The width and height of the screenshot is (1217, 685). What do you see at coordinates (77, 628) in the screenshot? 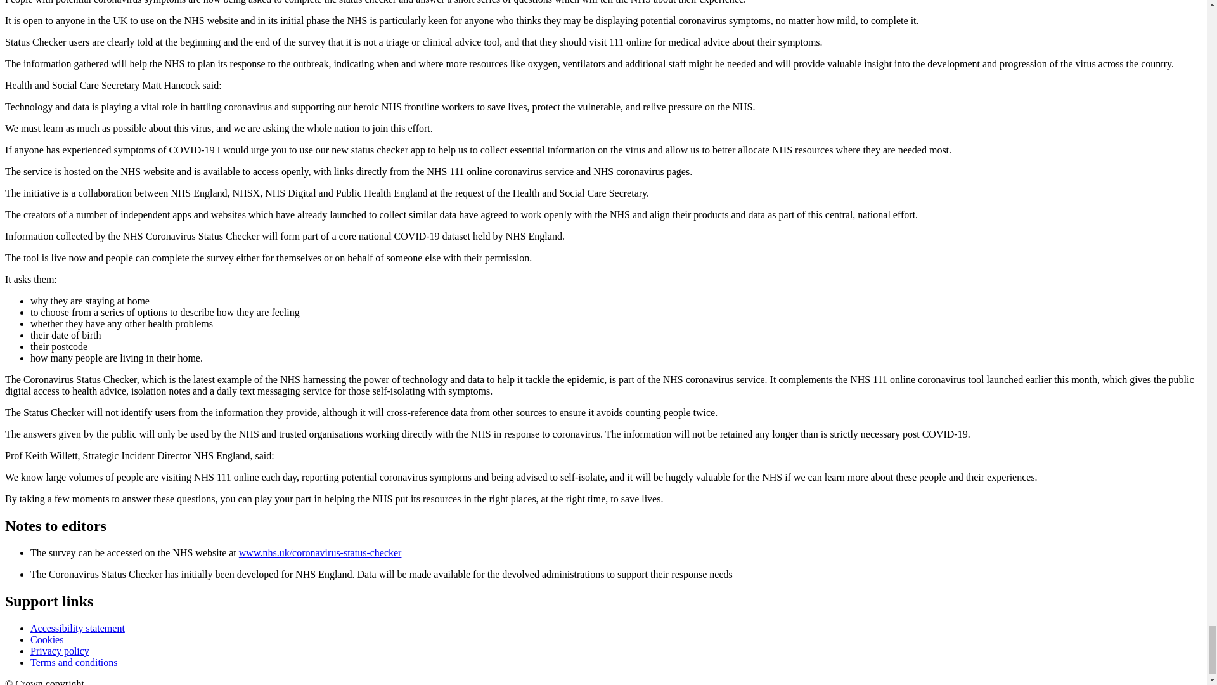
I see `Accessibility statement` at bounding box center [77, 628].